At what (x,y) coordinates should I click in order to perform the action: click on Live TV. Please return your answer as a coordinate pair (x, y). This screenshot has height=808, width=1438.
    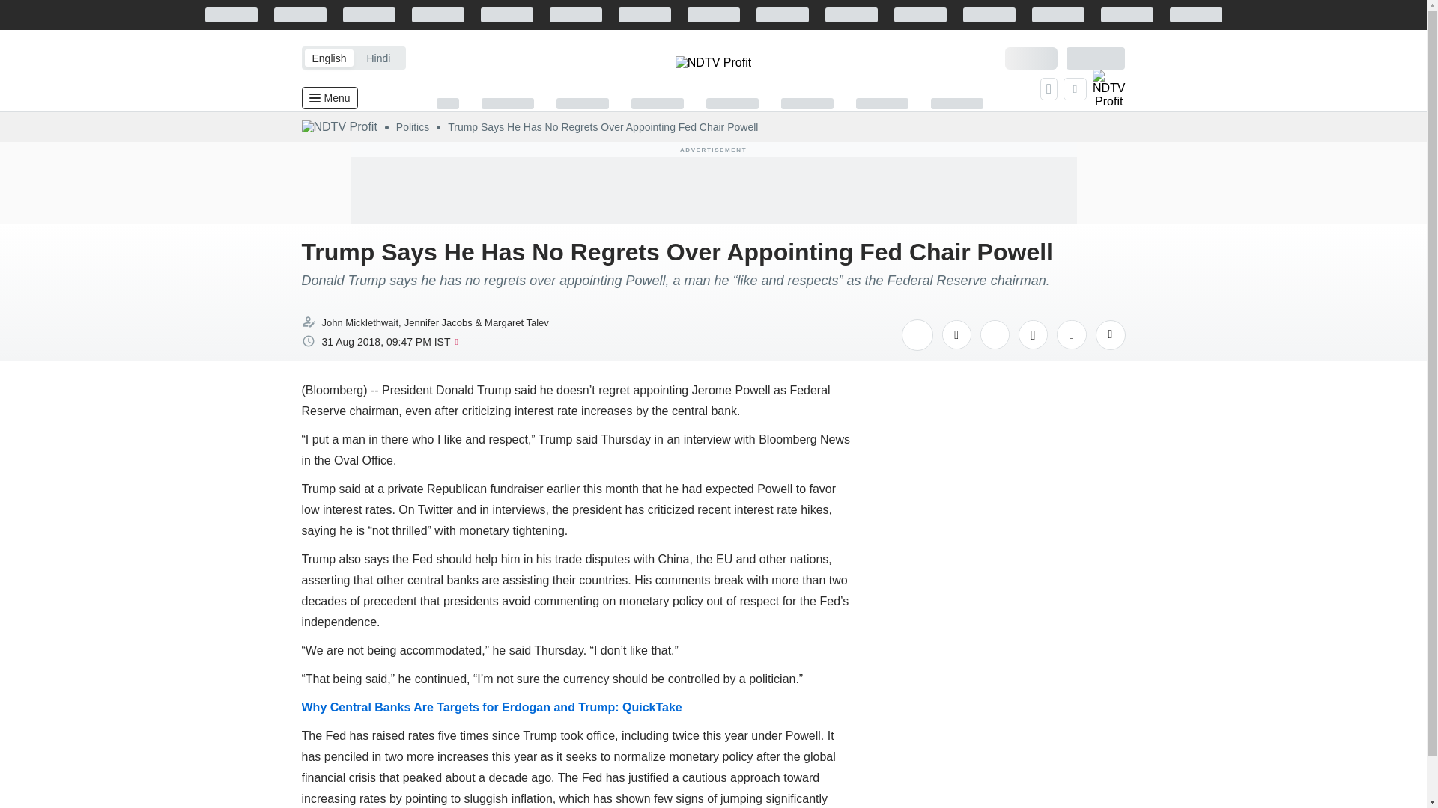
    Looking at the image, I should click on (1109, 88).